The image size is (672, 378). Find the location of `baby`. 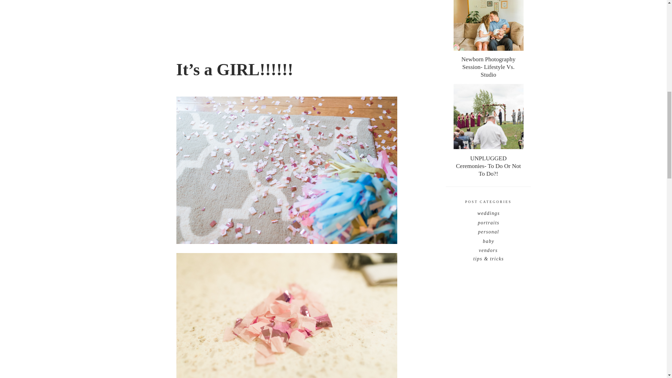

baby is located at coordinates (488, 240).